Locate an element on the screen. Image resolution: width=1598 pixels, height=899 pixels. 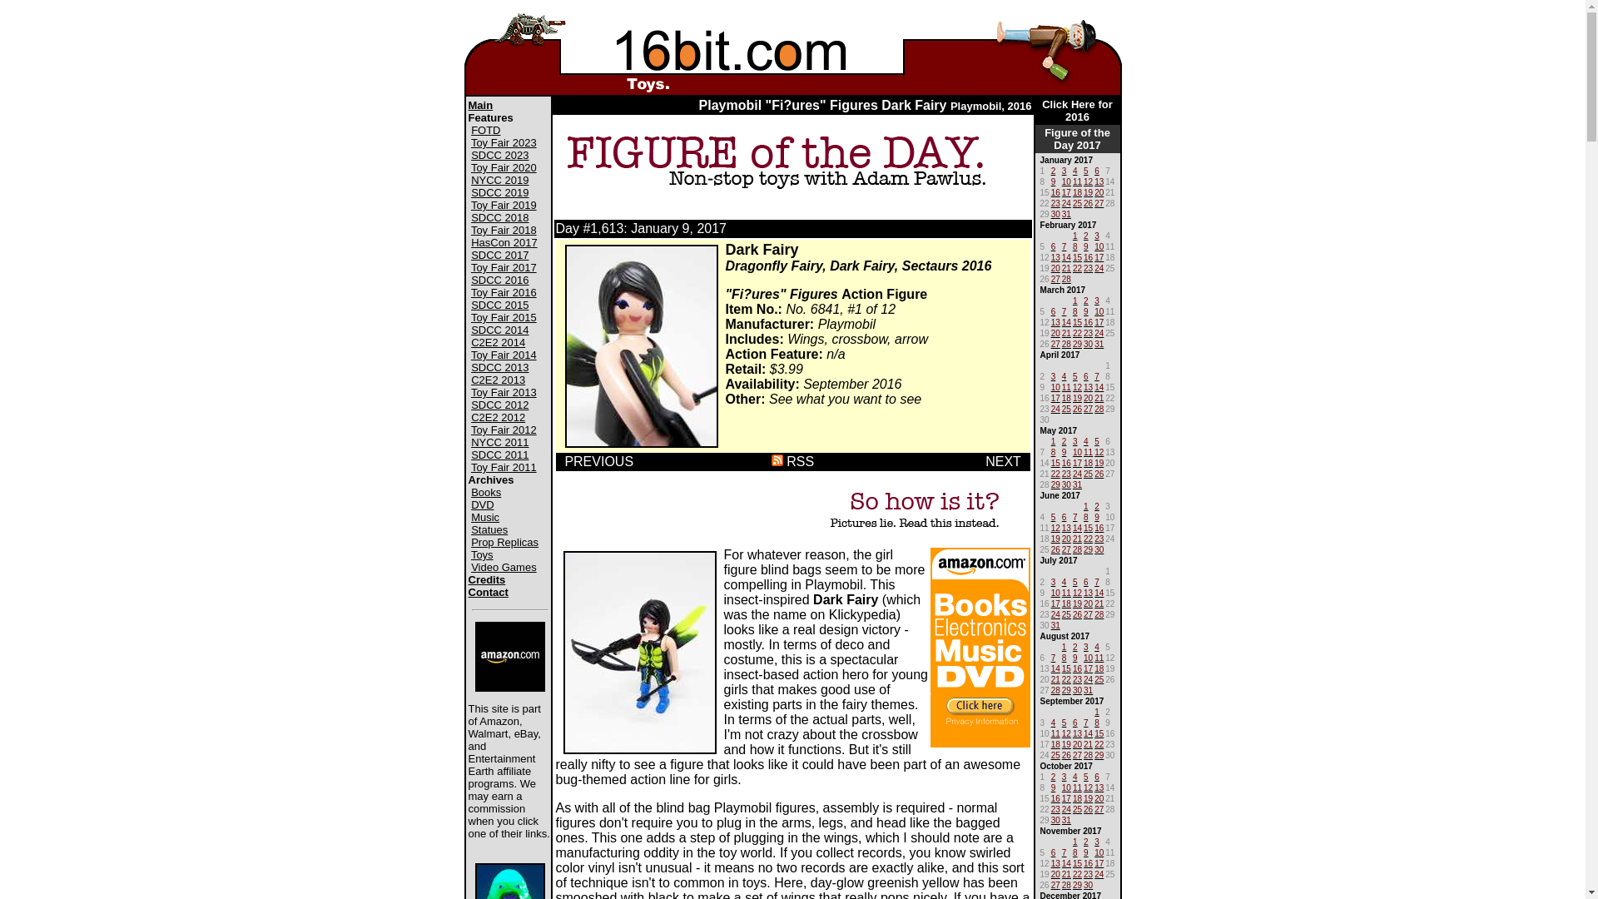
11 is located at coordinates (1077, 180).